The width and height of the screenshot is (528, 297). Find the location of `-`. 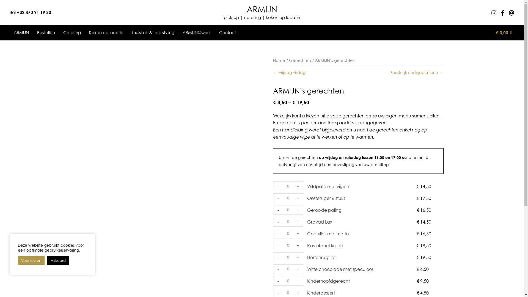

- is located at coordinates (278, 186).